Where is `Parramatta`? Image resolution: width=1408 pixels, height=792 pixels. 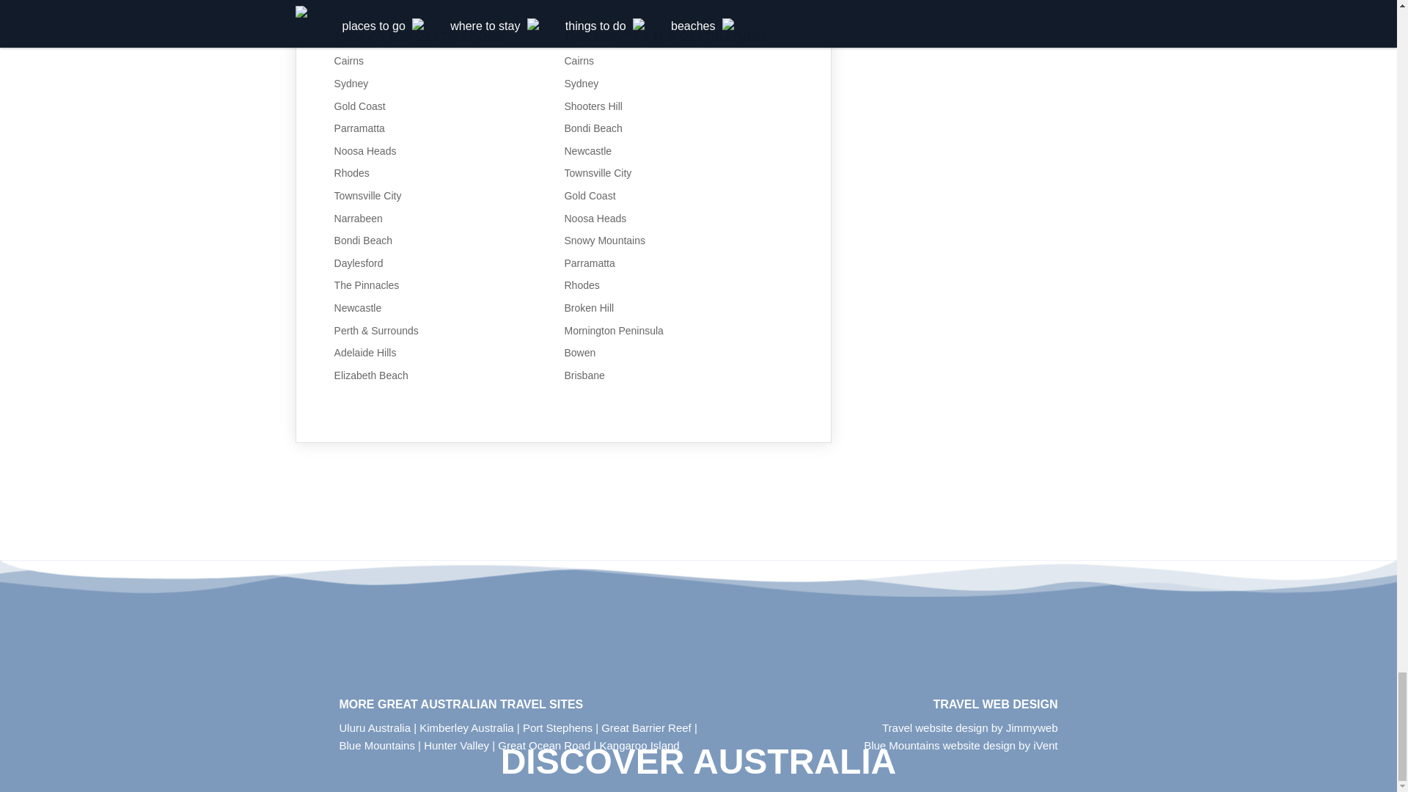 Parramatta is located at coordinates (359, 128).